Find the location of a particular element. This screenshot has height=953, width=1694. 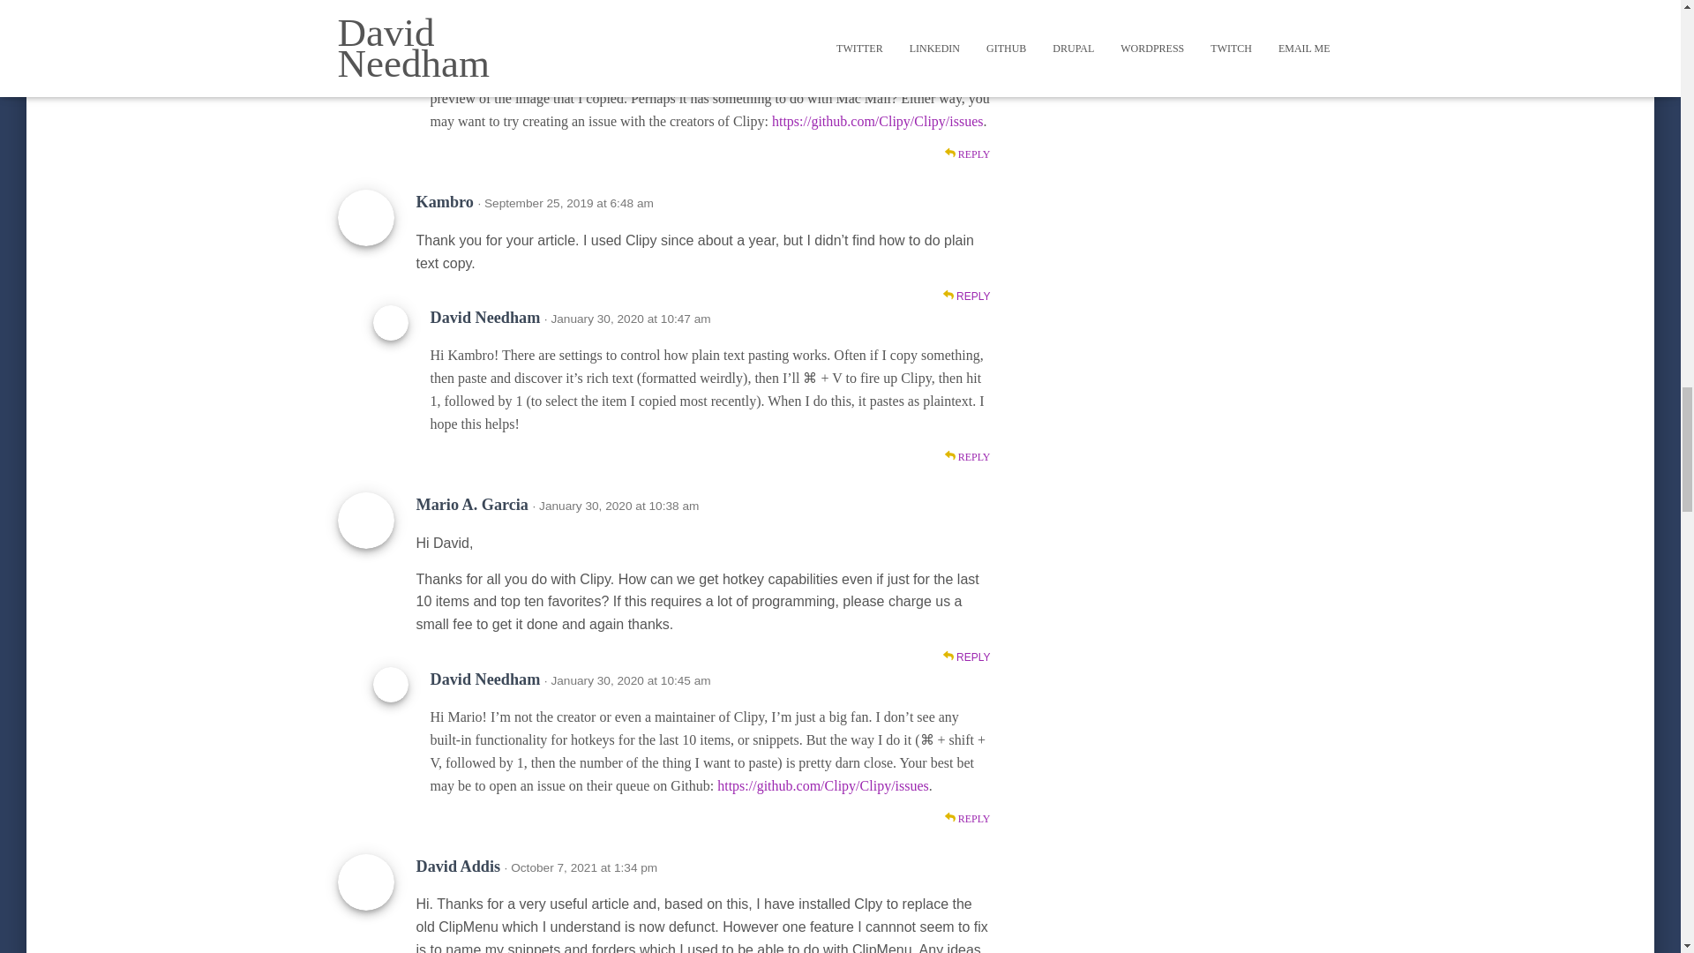

REPLY is located at coordinates (968, 154).